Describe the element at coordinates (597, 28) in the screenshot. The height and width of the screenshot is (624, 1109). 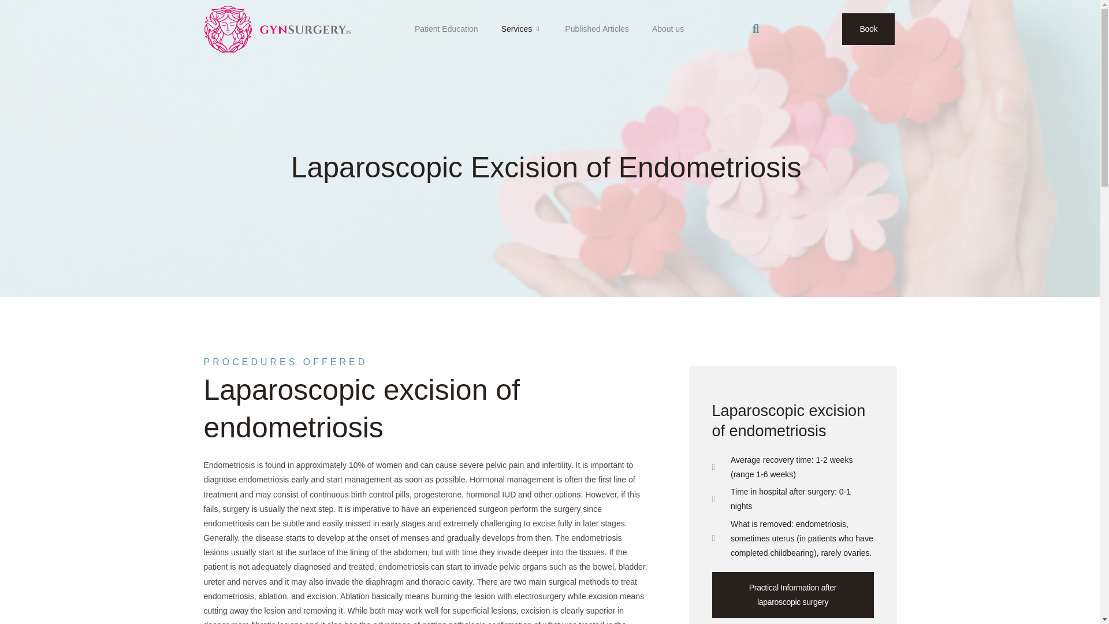
I see `Published Articles` at that location.